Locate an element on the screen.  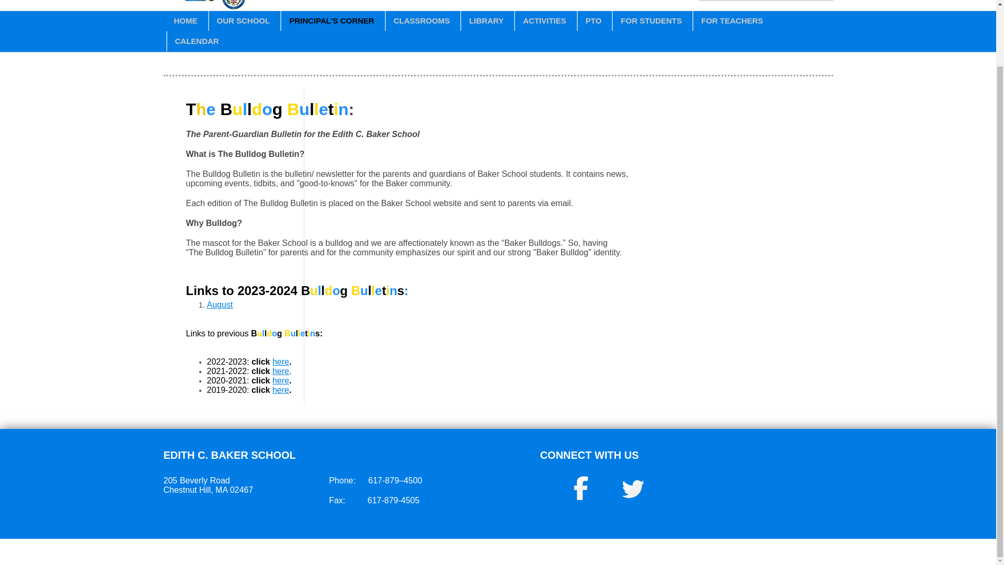
HOME is located at coordinates (186, 21).